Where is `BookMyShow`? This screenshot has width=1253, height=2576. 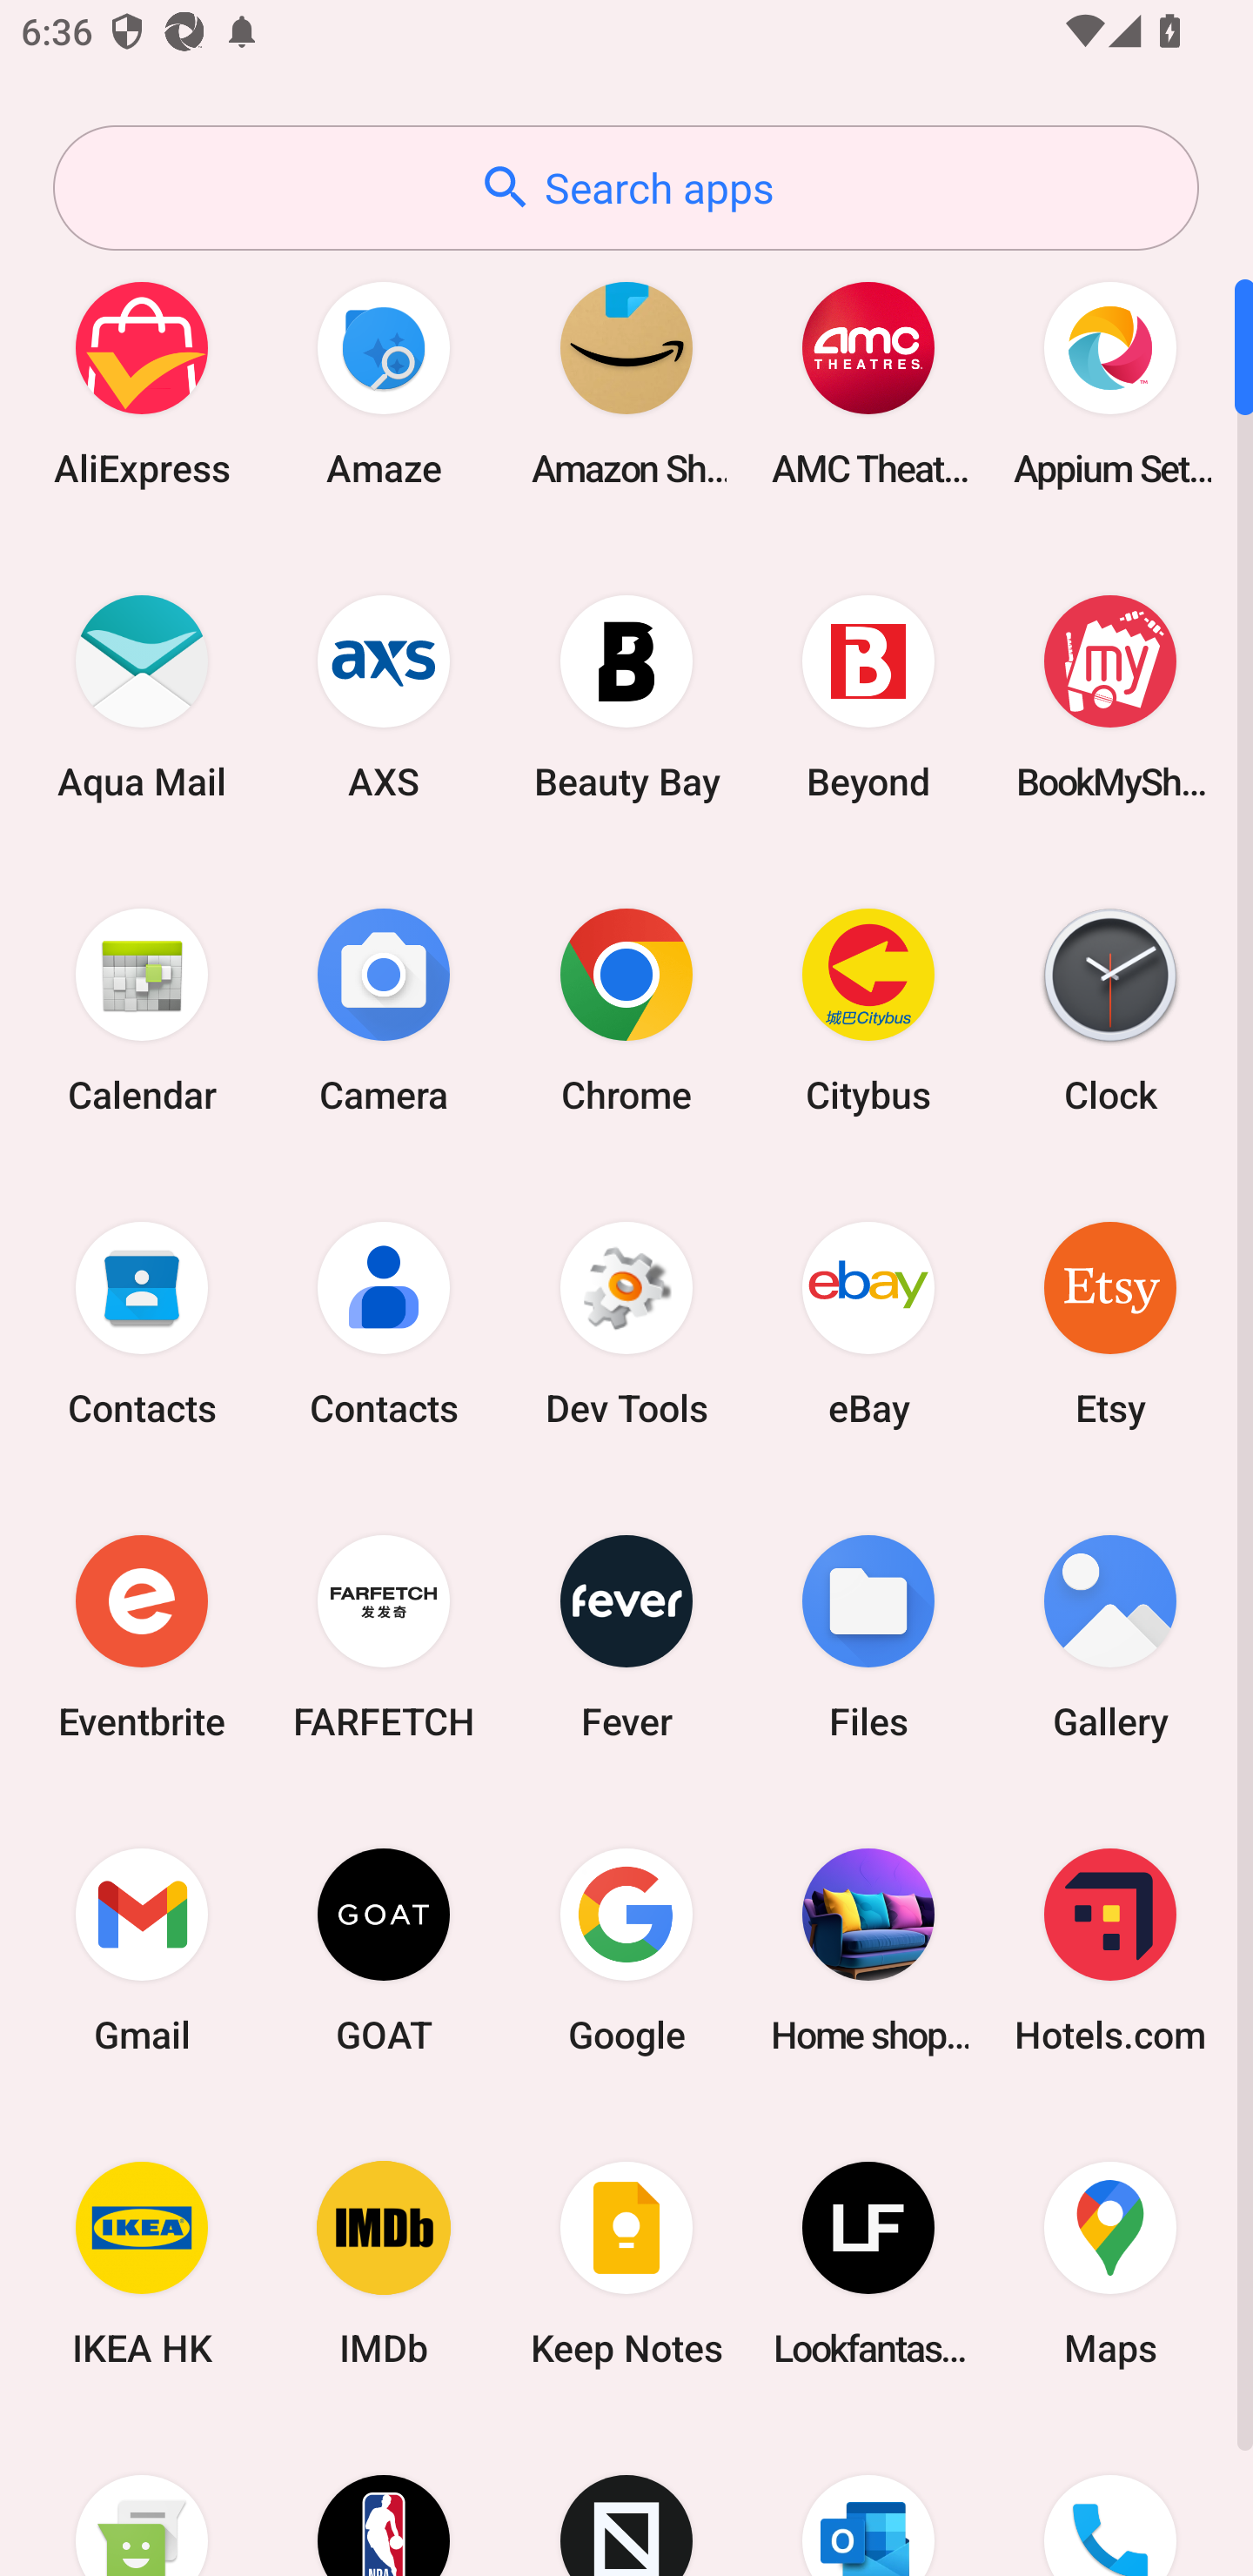 BookMyShow is located at coordinates (1110, 696).